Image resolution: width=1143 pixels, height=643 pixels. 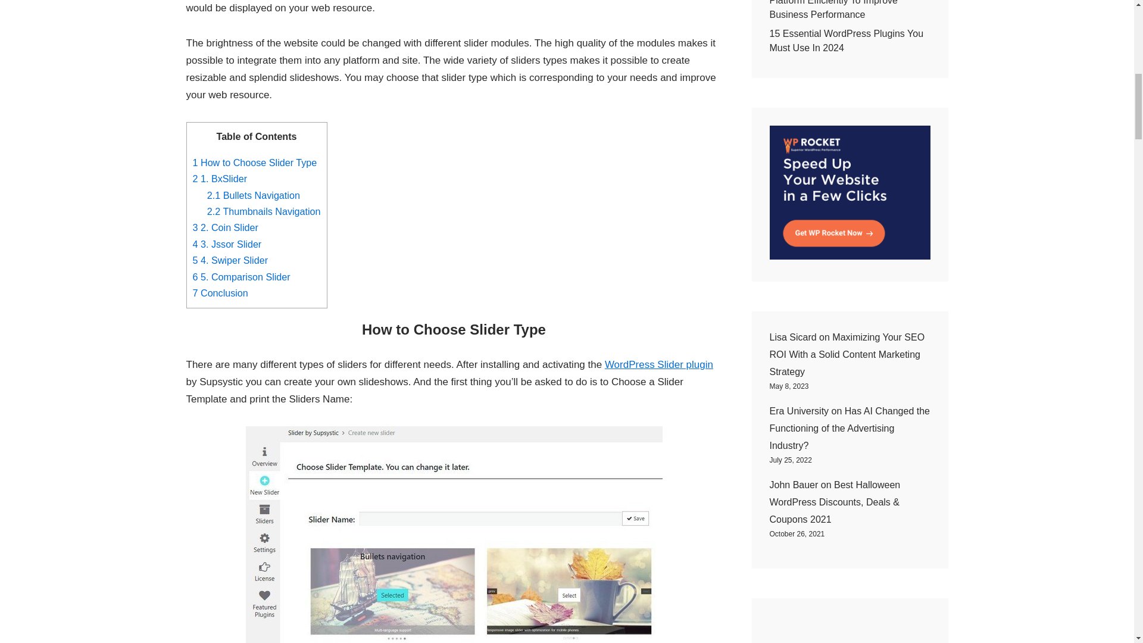 What do you see at coordinates (231, 260) in the screenshot?
I see `5 4. Swiper Slider` at bounding box center [231, 260].